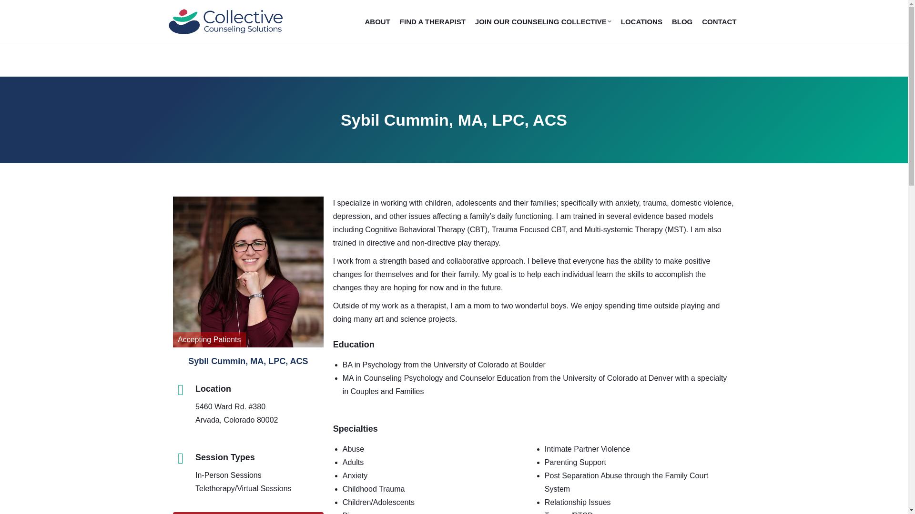 This screenshot has width=915, height=514. I want to click on Session Types, so click(225, 457).